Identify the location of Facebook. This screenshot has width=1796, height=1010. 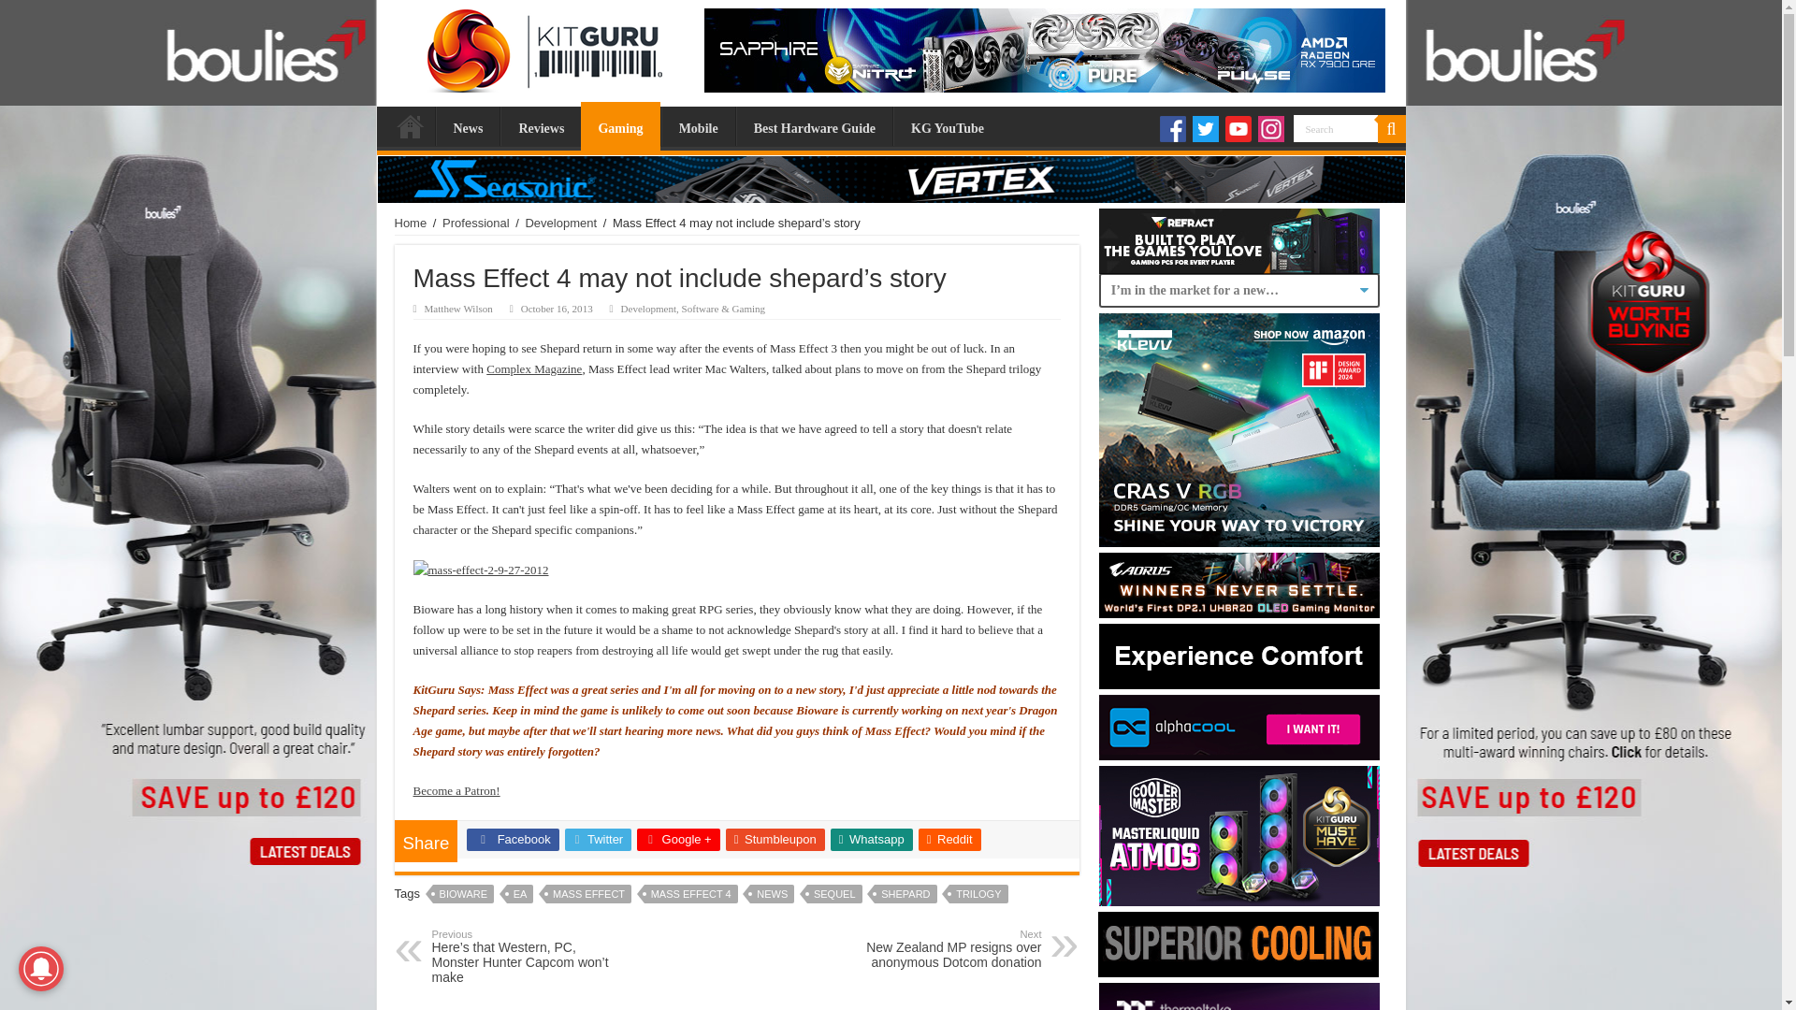
(513, 840).